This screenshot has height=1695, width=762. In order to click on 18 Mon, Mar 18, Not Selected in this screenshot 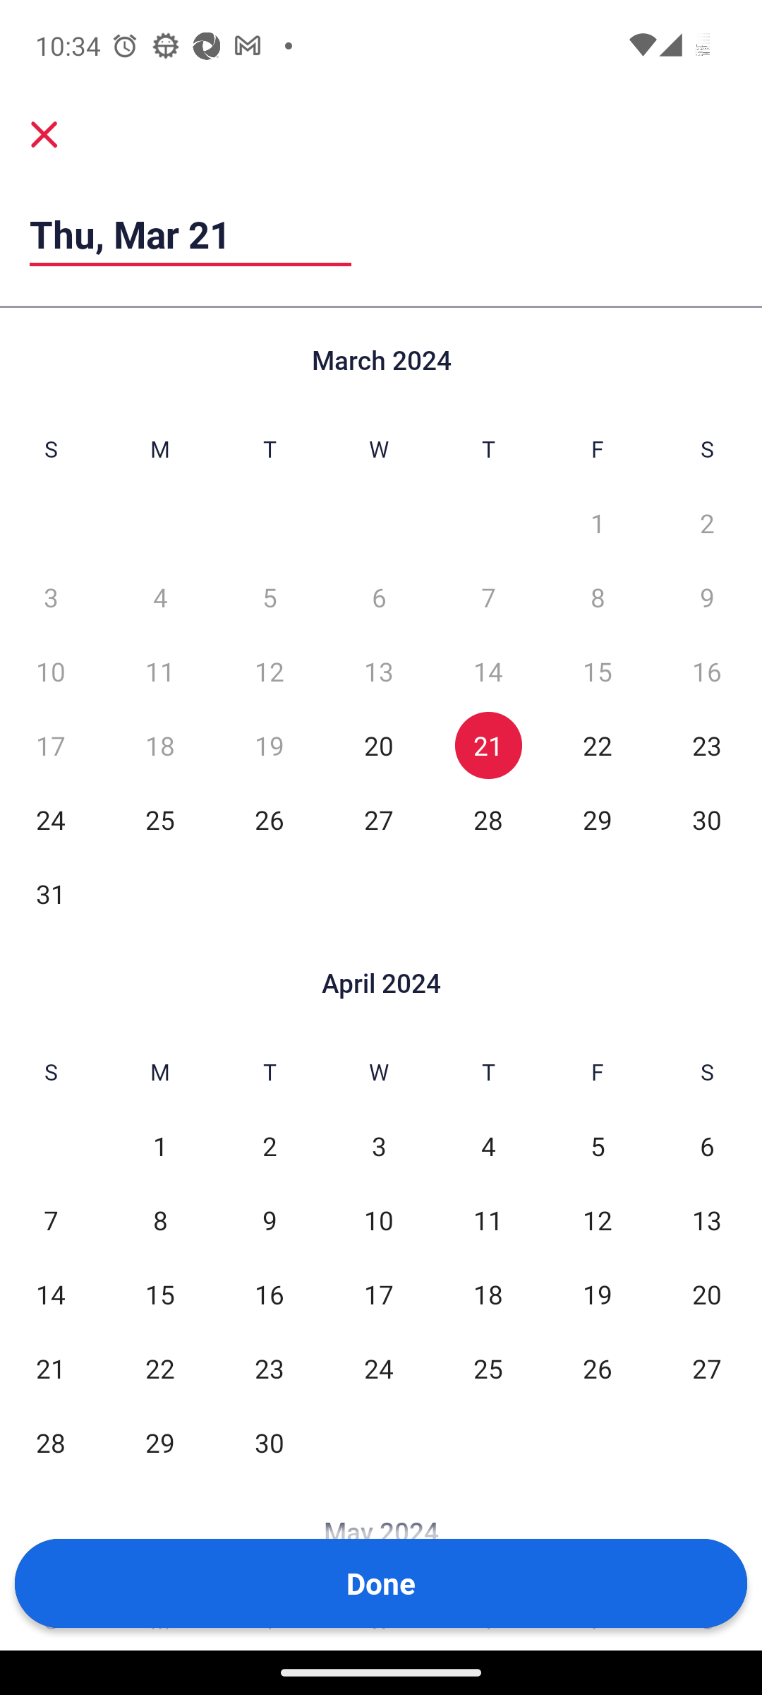, I will do `click(159, 746)`.